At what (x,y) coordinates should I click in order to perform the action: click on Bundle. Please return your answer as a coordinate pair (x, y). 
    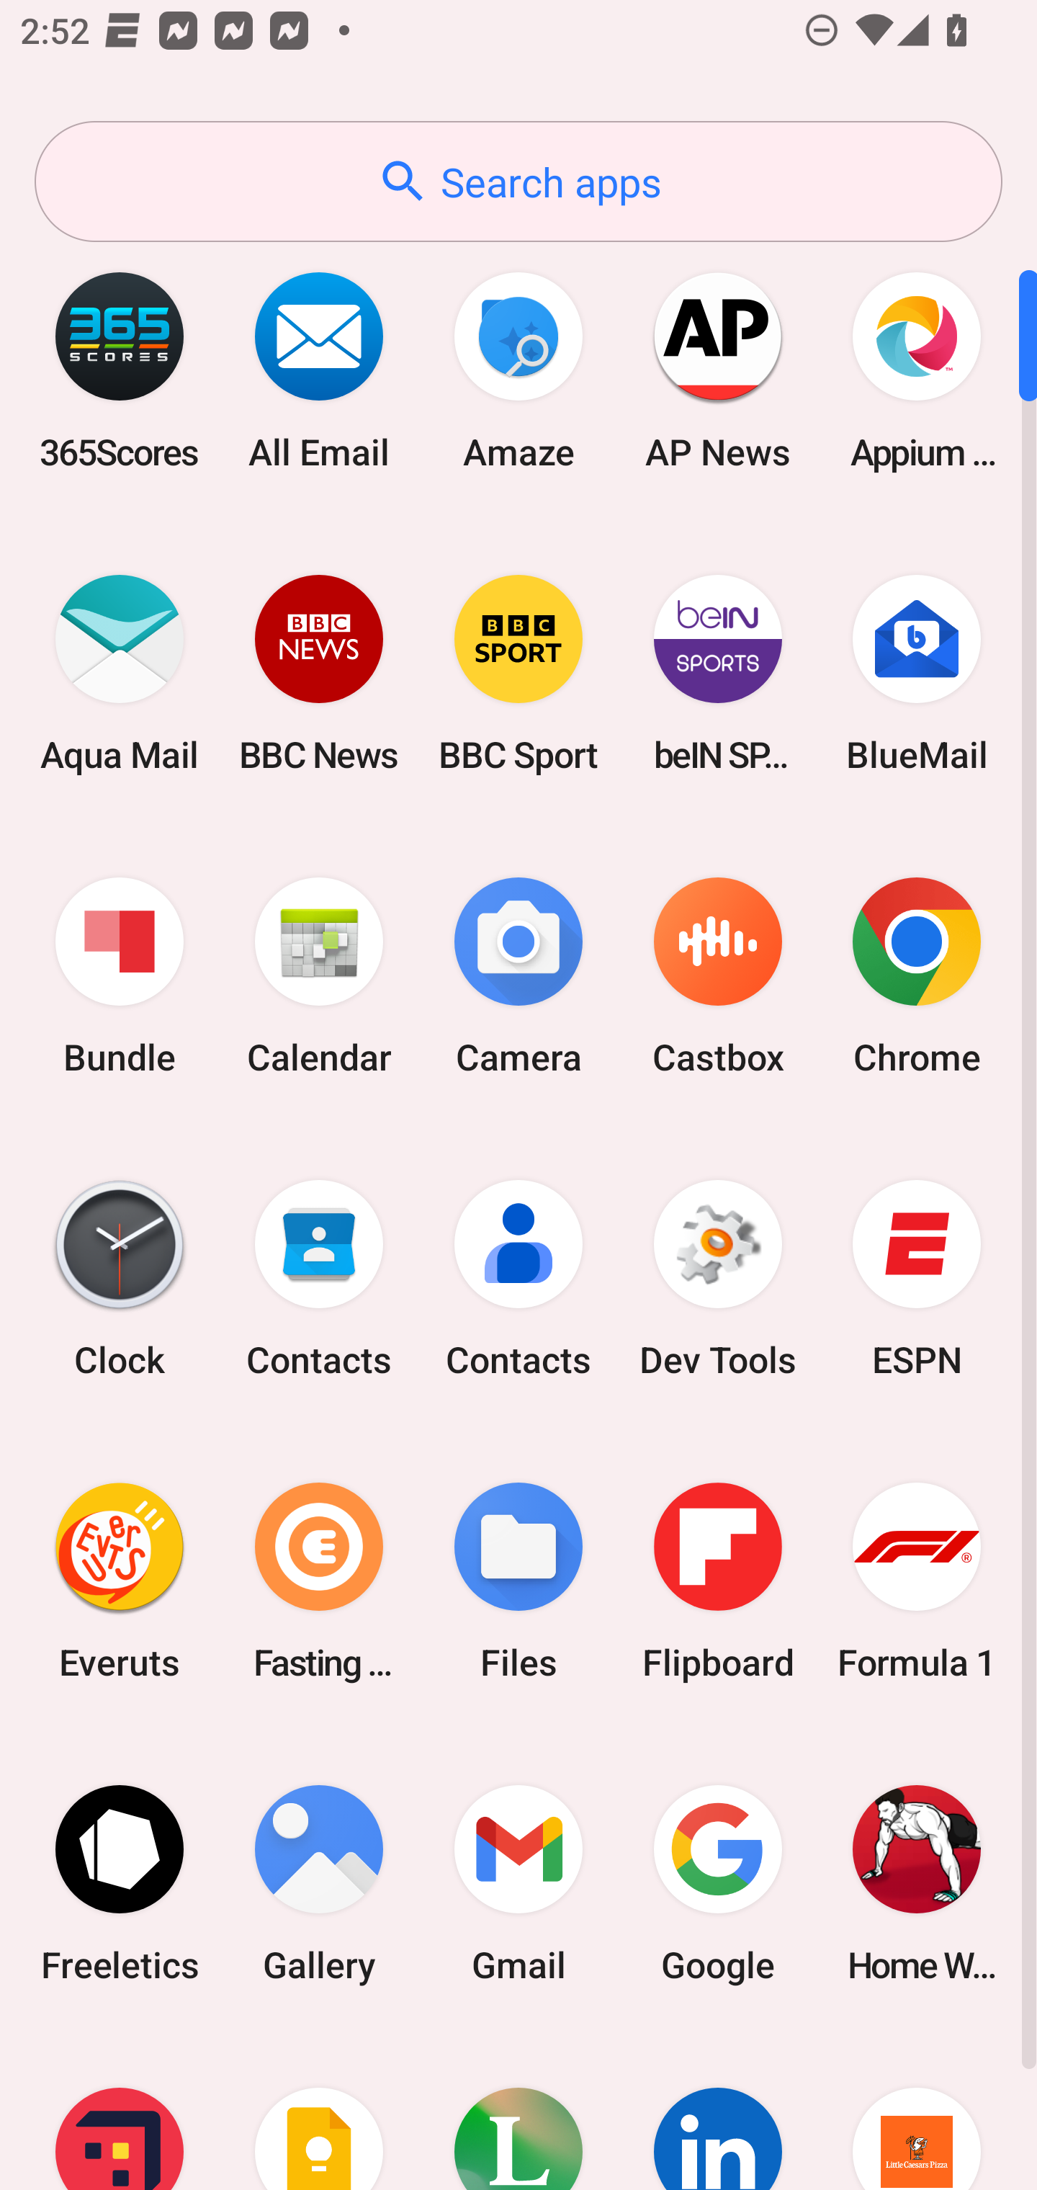
    Looking at the image, I should click on (120, 977).